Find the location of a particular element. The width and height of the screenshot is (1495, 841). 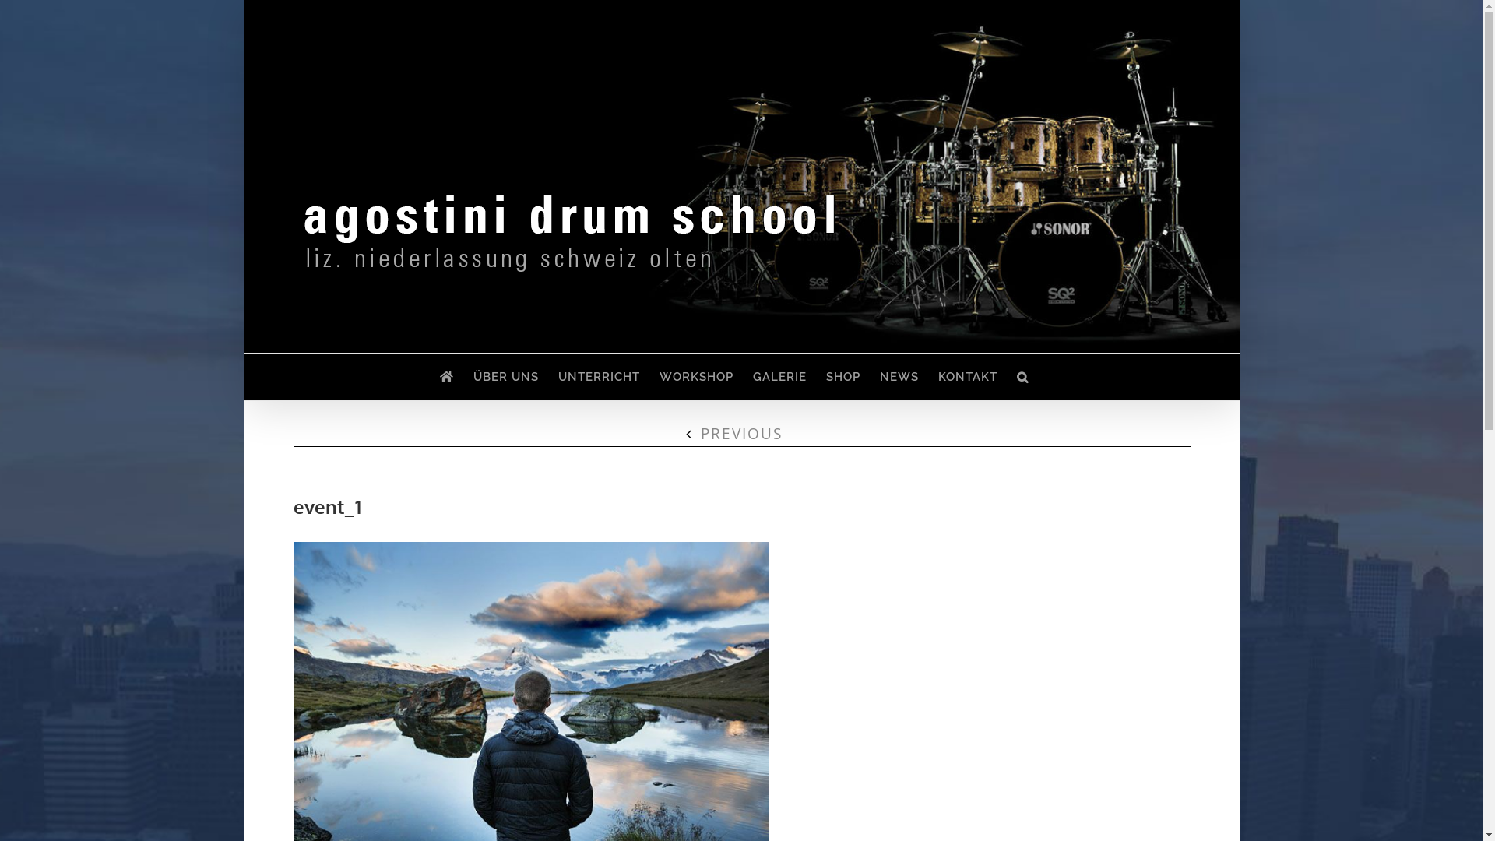

KONTAKT is located at coordinates (967, 377).